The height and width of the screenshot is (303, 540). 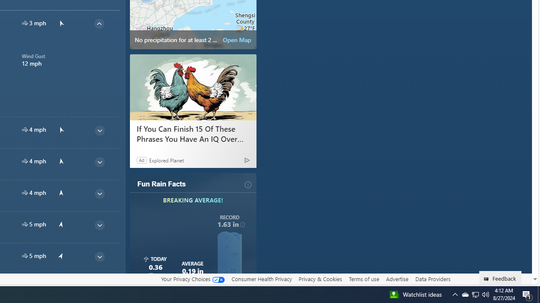 What do you see at coordinates (364, 279) in the screenshot?
I see `Terms of use` at bounding box center [364, 279].